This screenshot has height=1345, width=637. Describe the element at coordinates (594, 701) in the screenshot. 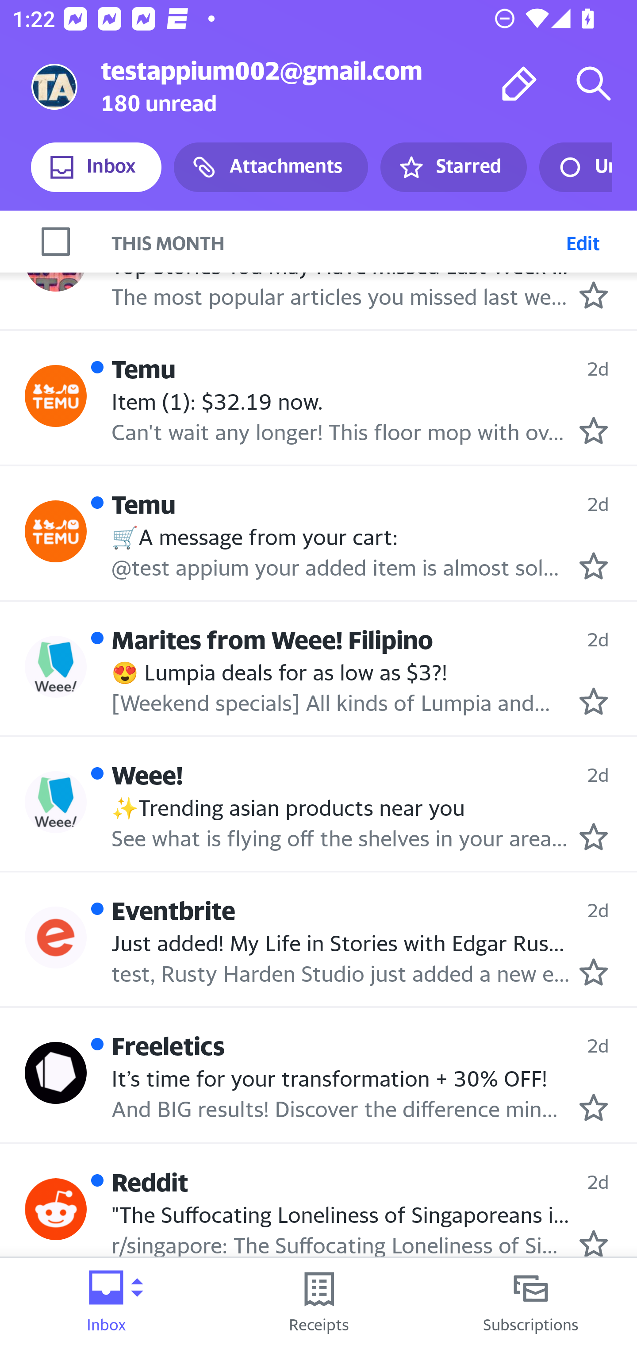

I see `Mark as starred.` at that location.